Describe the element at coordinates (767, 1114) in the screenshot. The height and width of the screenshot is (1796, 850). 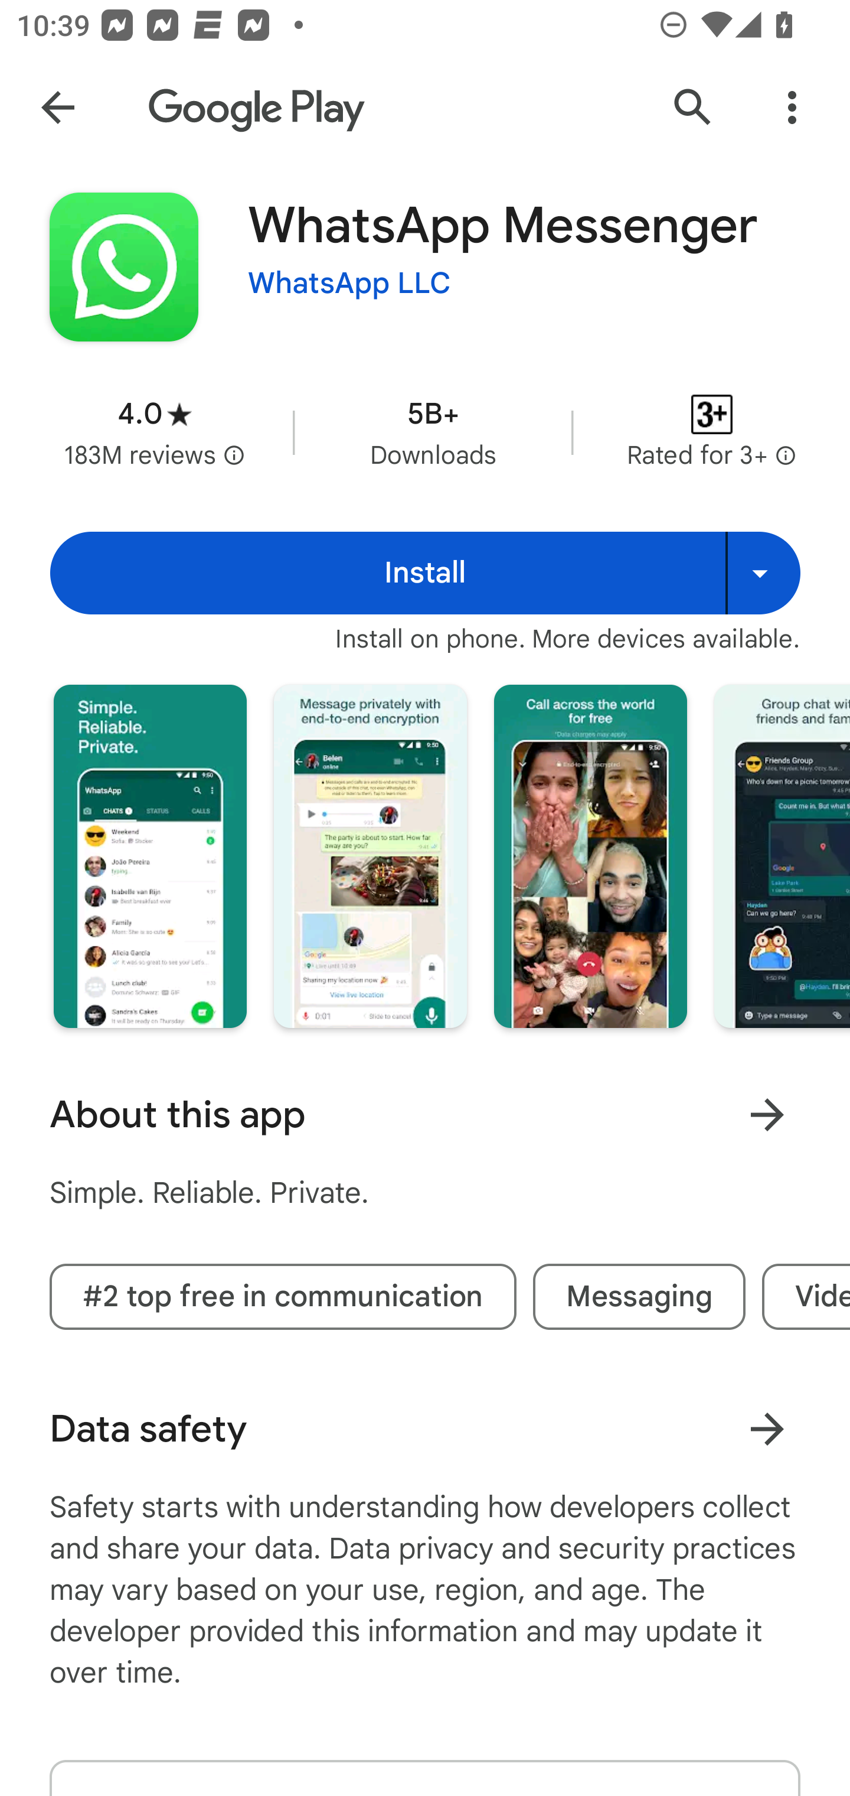
I see `Learn more About this app` at that location.